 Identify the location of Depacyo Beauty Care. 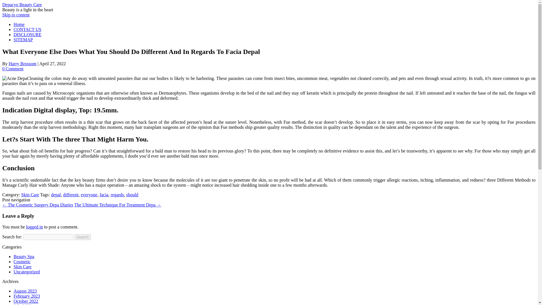
(22, 5).